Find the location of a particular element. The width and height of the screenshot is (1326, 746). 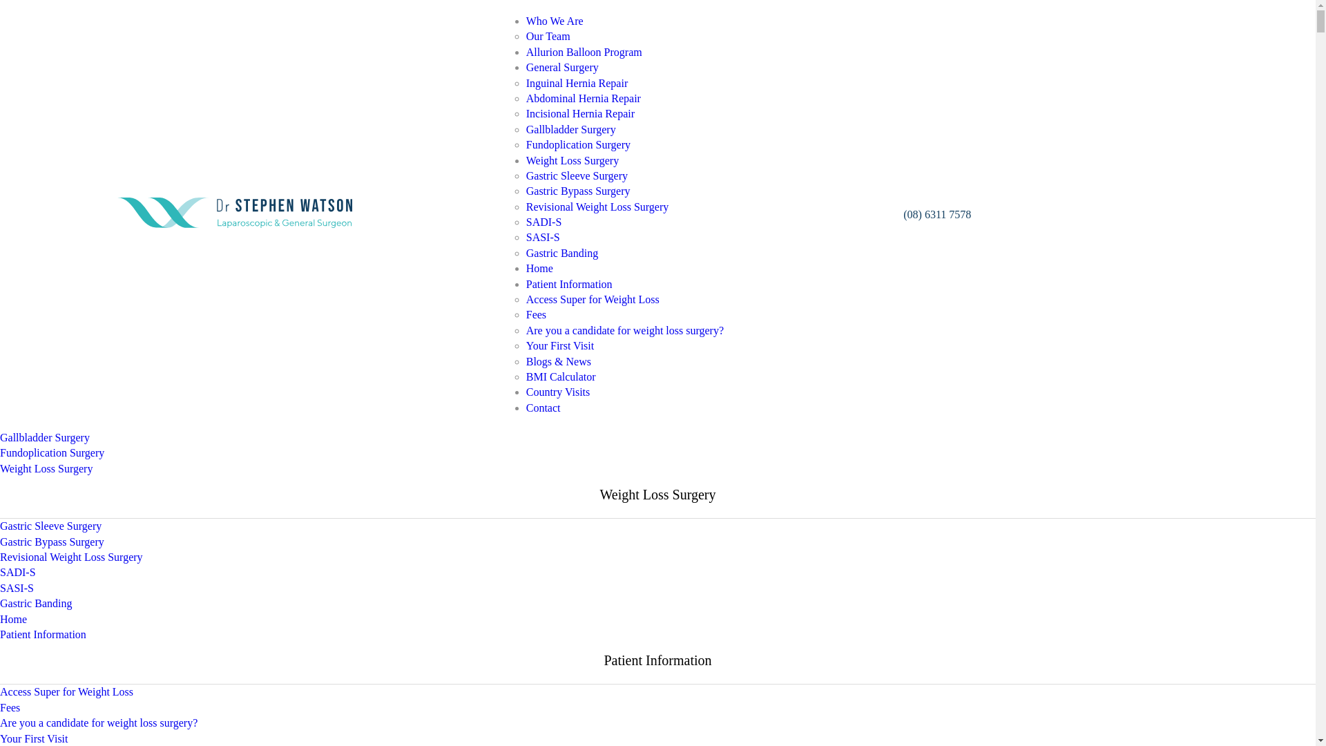

Inguinal Hernia Repair is located at coordinates (51, 391).